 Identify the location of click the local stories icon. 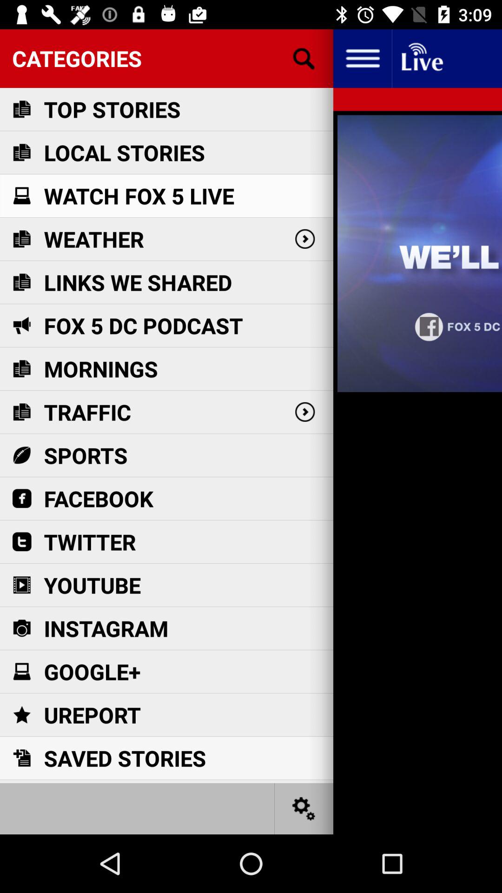
(124, 153).